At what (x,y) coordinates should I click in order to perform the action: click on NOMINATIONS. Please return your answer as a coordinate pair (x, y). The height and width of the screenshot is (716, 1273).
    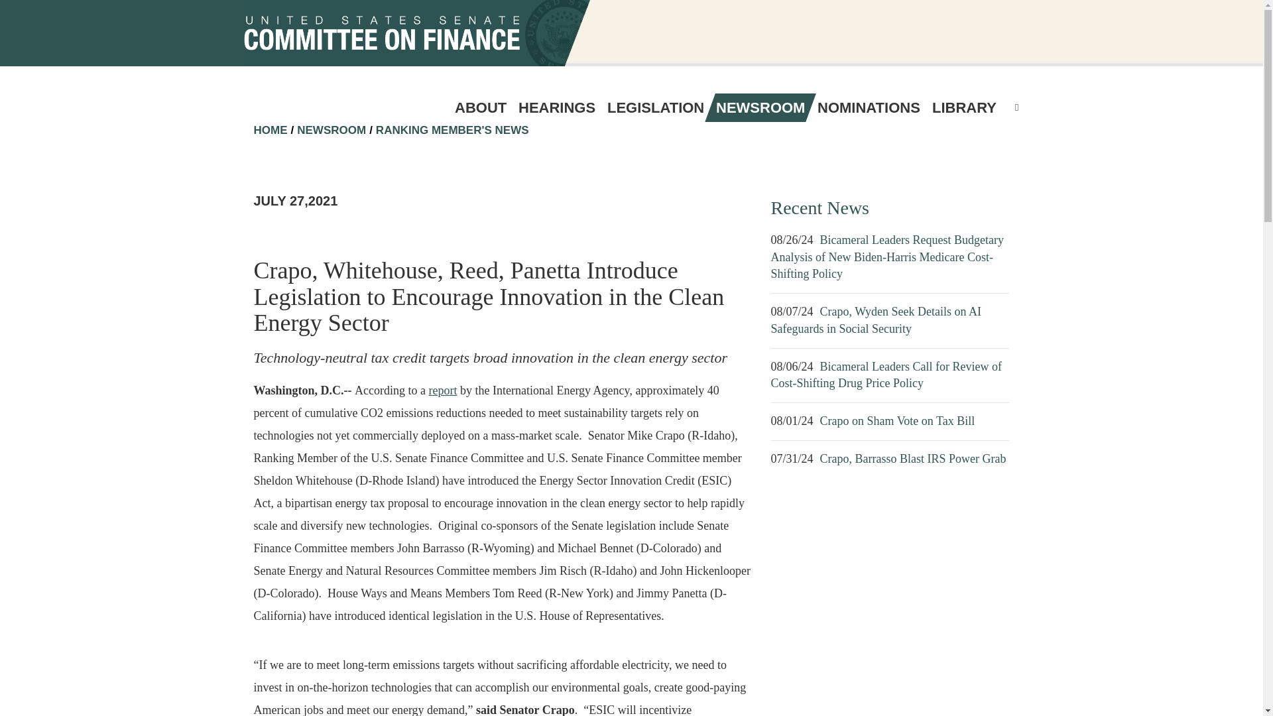
    Looking at the image, I should click on (869, 107).